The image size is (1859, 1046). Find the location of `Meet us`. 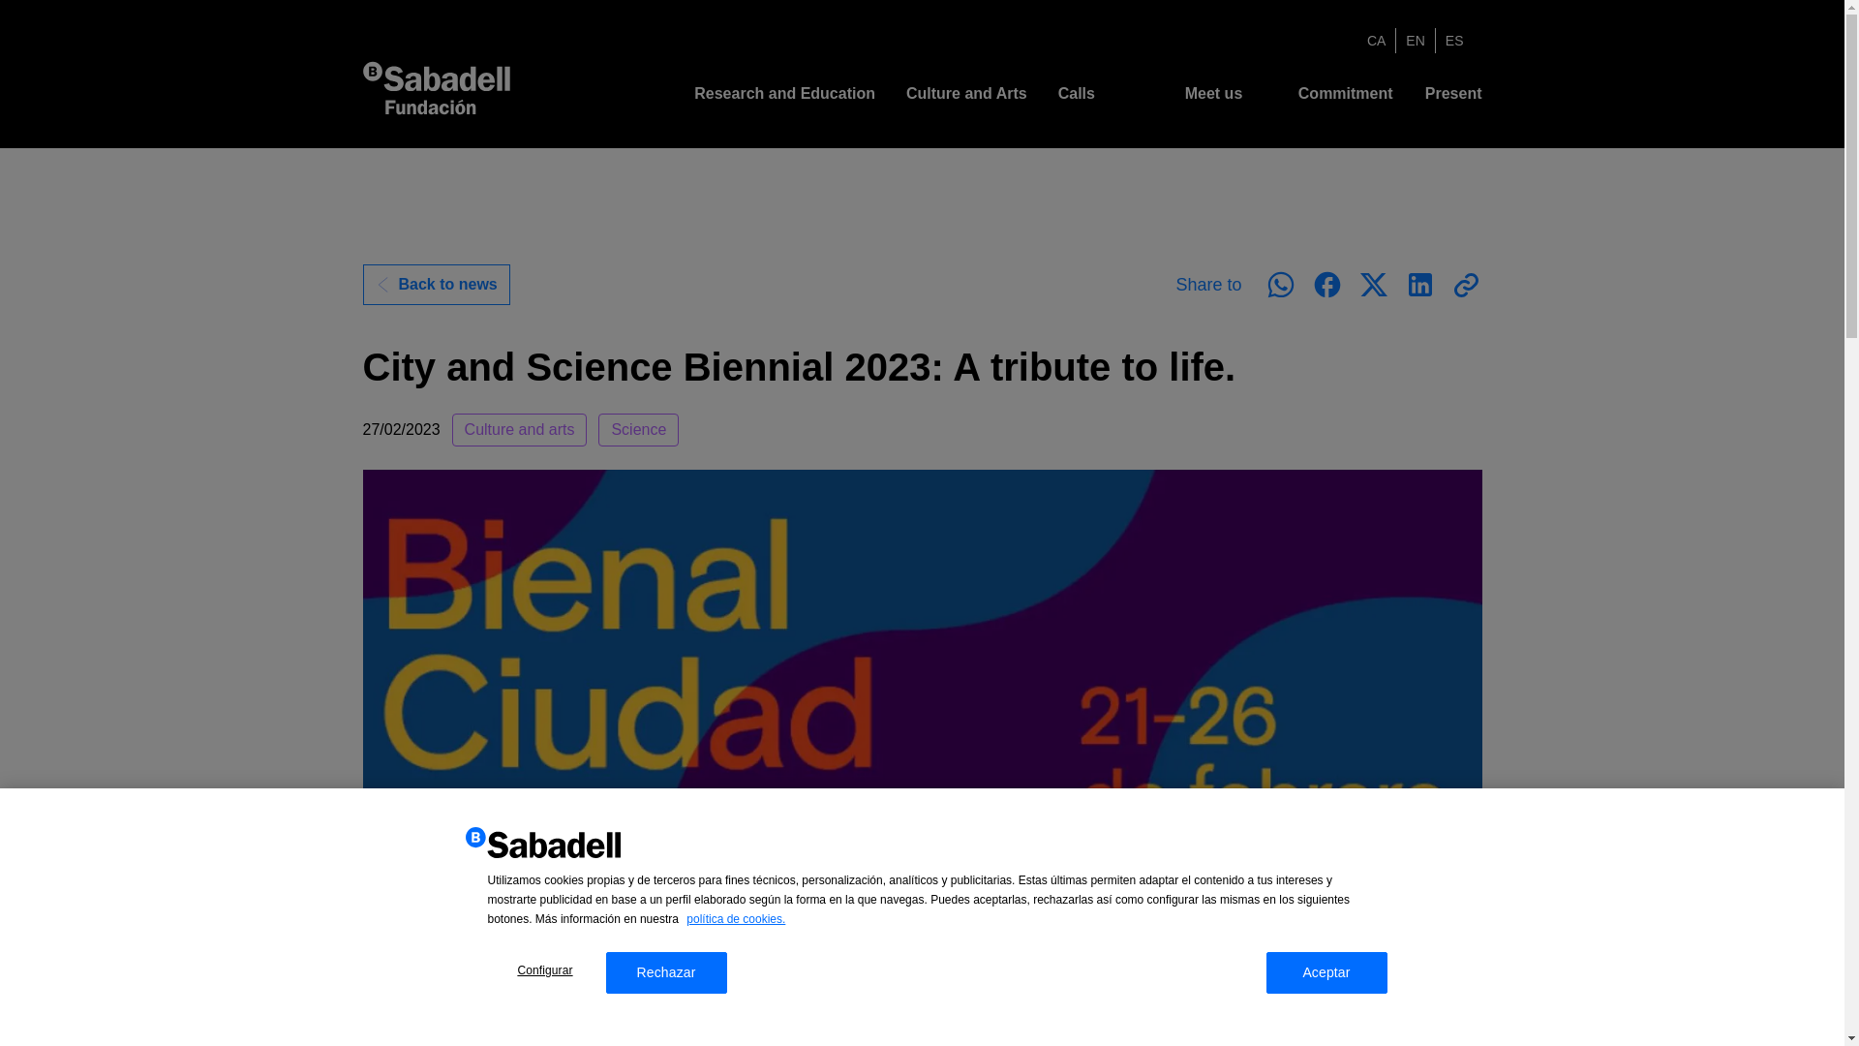

Meet us is located at coordinates (1214, 93).